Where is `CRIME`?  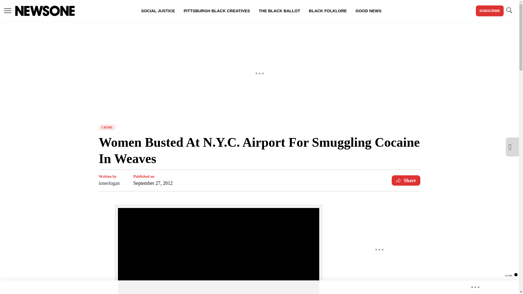 CRIME is located at coordinates (107, 127).